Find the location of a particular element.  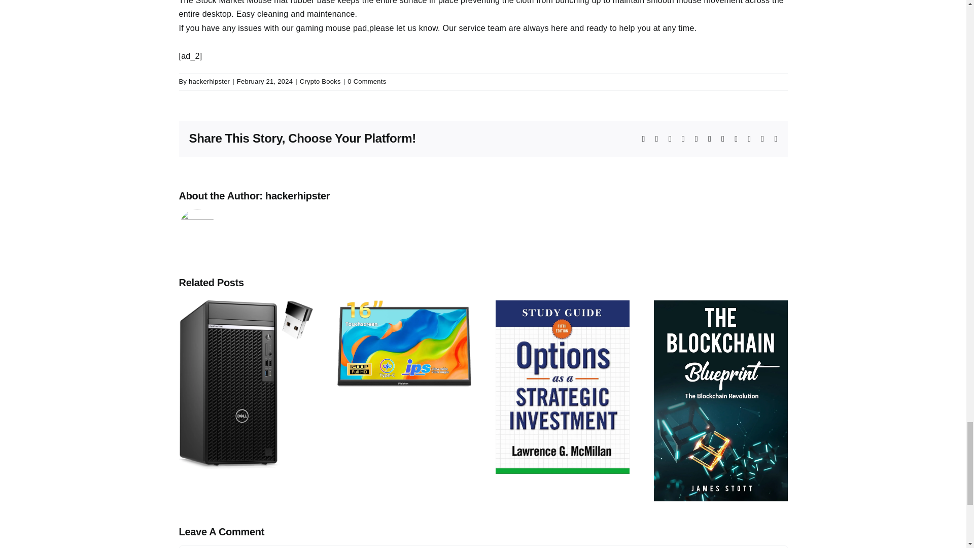

Crypto Books is located at coordinates (321, 81).